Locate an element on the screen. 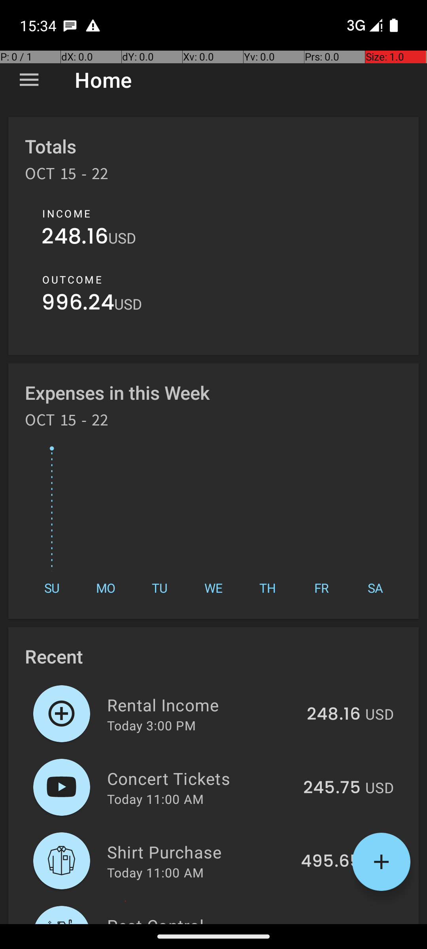  248.16 is located at coordinates (75, 238).